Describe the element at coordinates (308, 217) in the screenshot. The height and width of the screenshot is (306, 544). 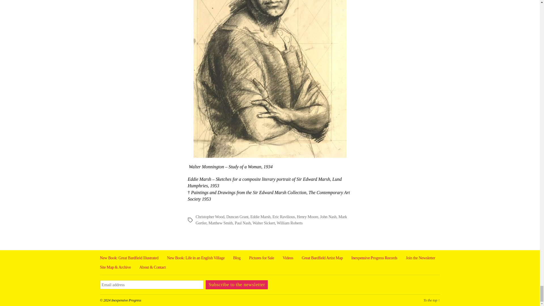
I see `Henry Moore` at that location.